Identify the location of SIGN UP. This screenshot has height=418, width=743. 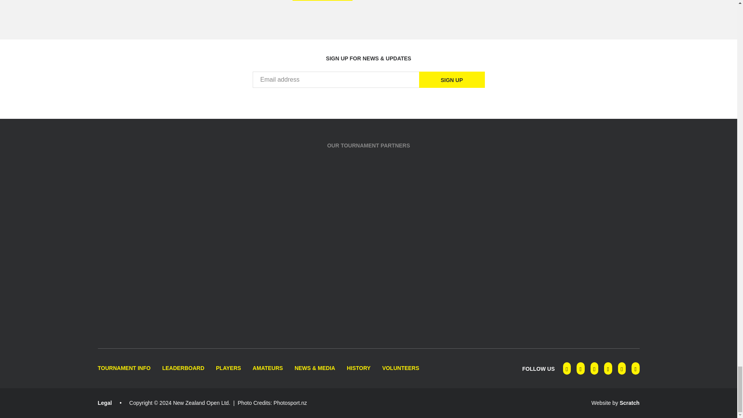
(451, 79).